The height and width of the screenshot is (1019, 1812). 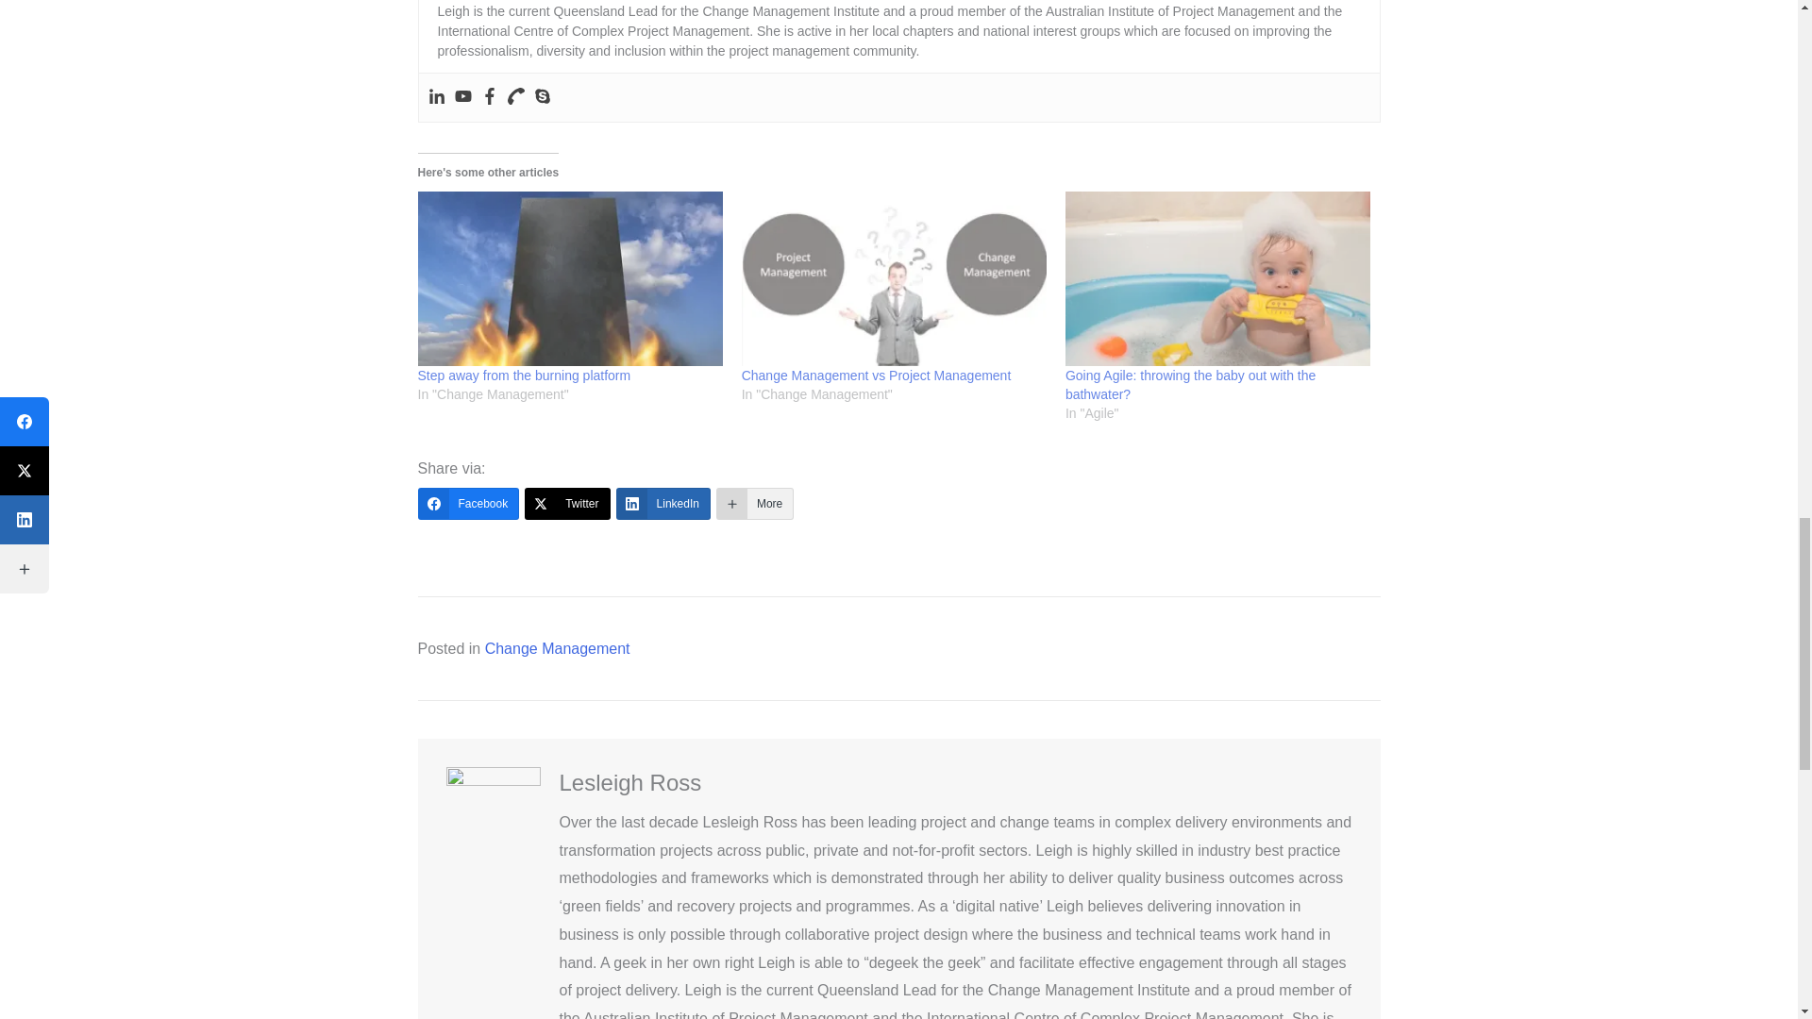 What do you see at coordinates (876, 376) in the screenshot?
I see `Change Management vs Project Management` at bounding box center [876, 376].